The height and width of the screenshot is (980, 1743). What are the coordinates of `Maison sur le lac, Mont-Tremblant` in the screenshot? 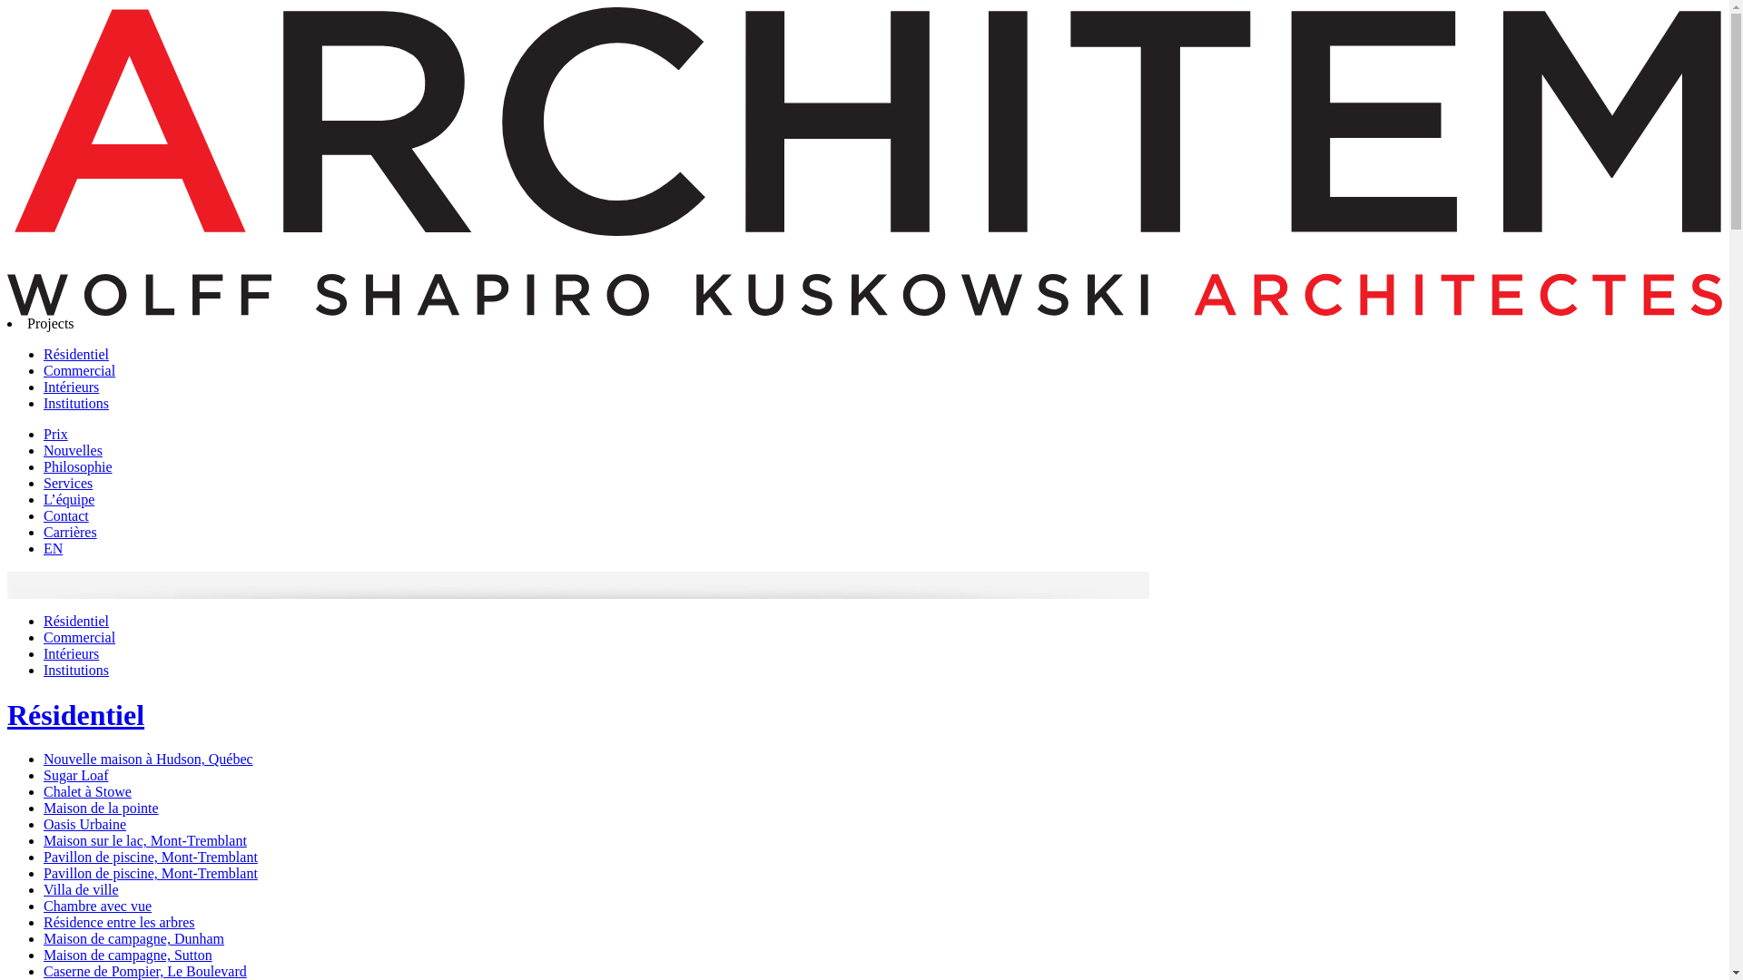 It's located at (145, 840).